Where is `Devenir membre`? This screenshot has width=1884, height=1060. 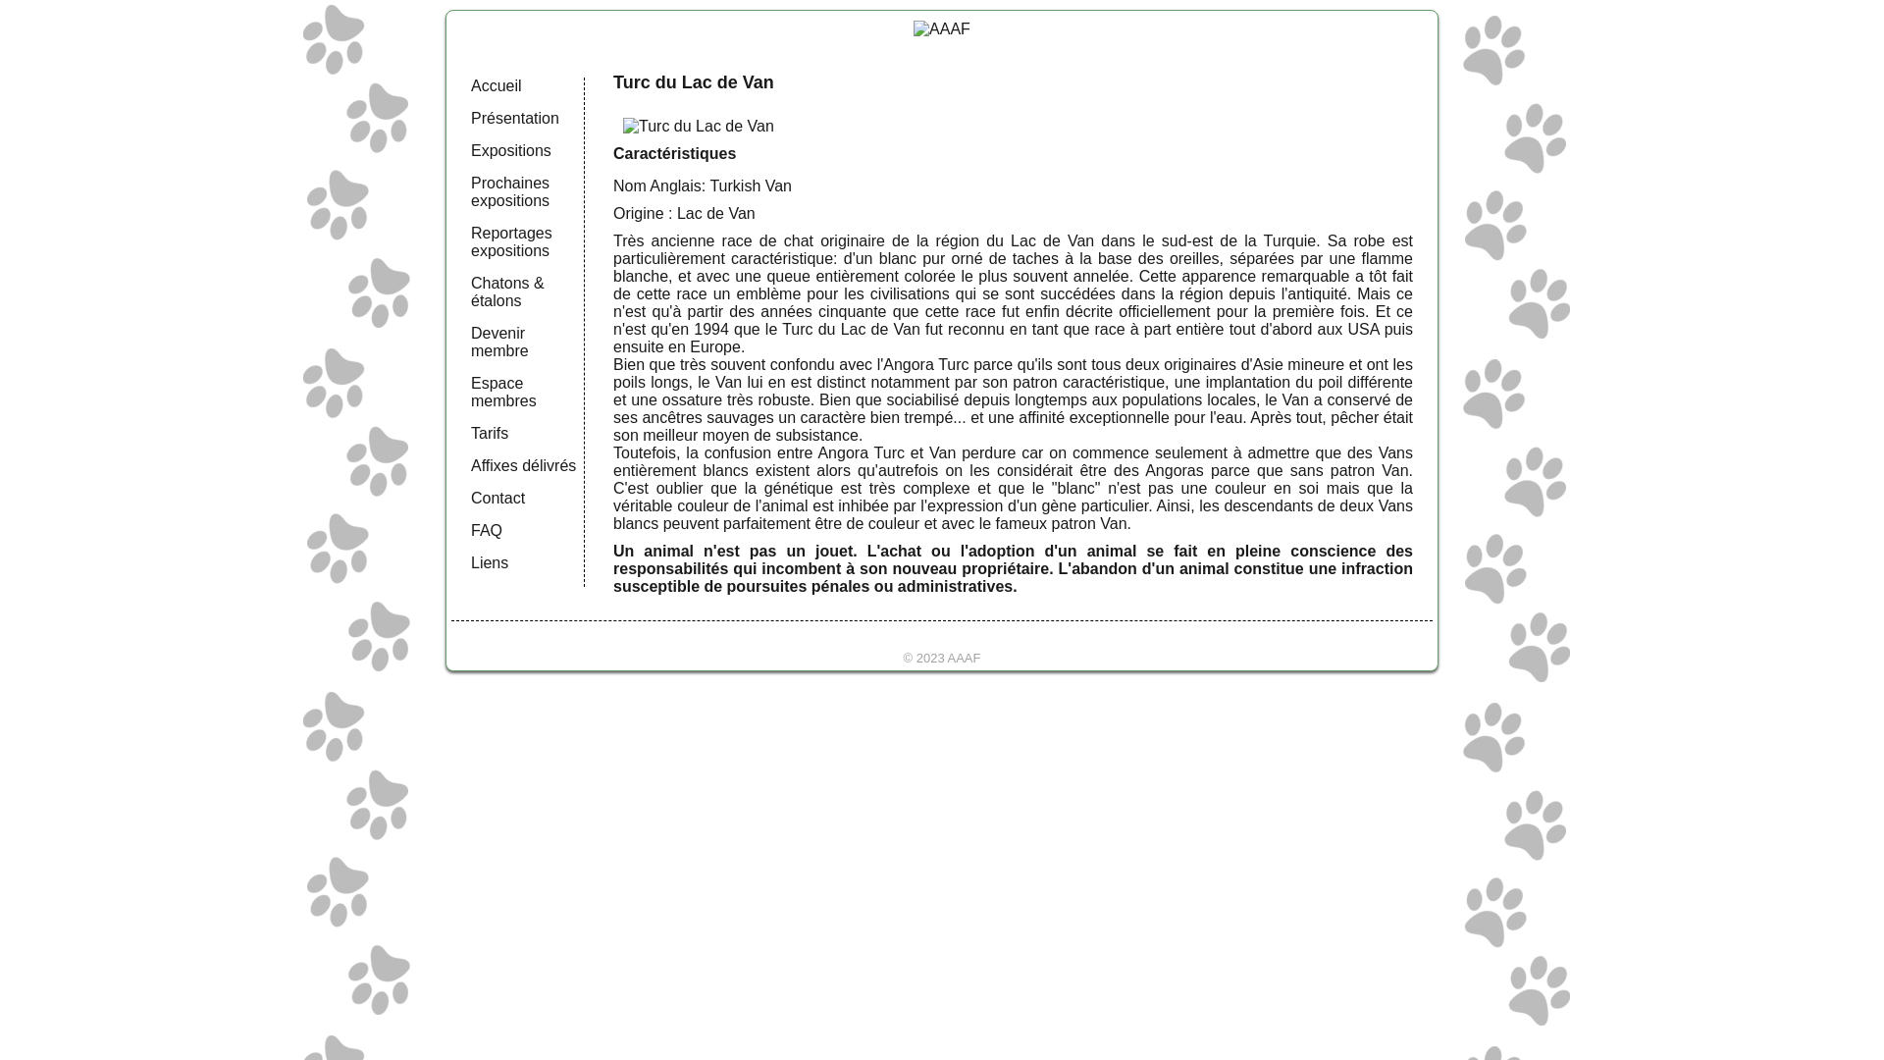 Devenir membre is located at coordinates (500, 342).